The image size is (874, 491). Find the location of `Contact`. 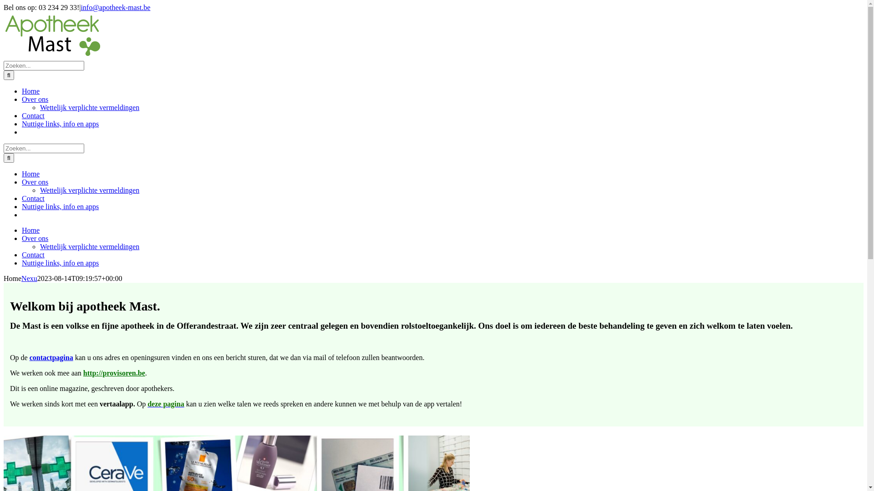

Contact is located at coordinates (33, 115).